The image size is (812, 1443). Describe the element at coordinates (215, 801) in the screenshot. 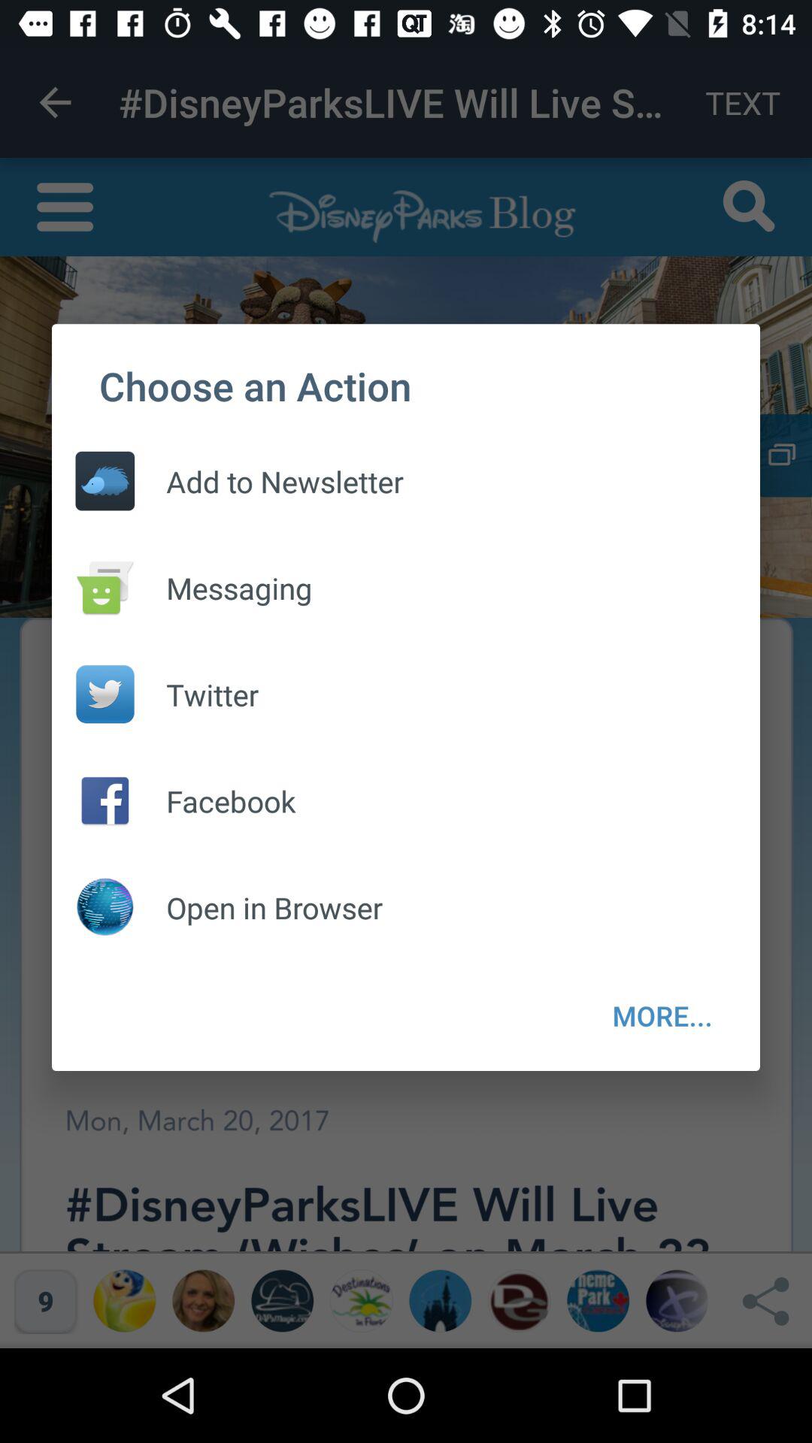

I see `turn off facebook item` at that location.